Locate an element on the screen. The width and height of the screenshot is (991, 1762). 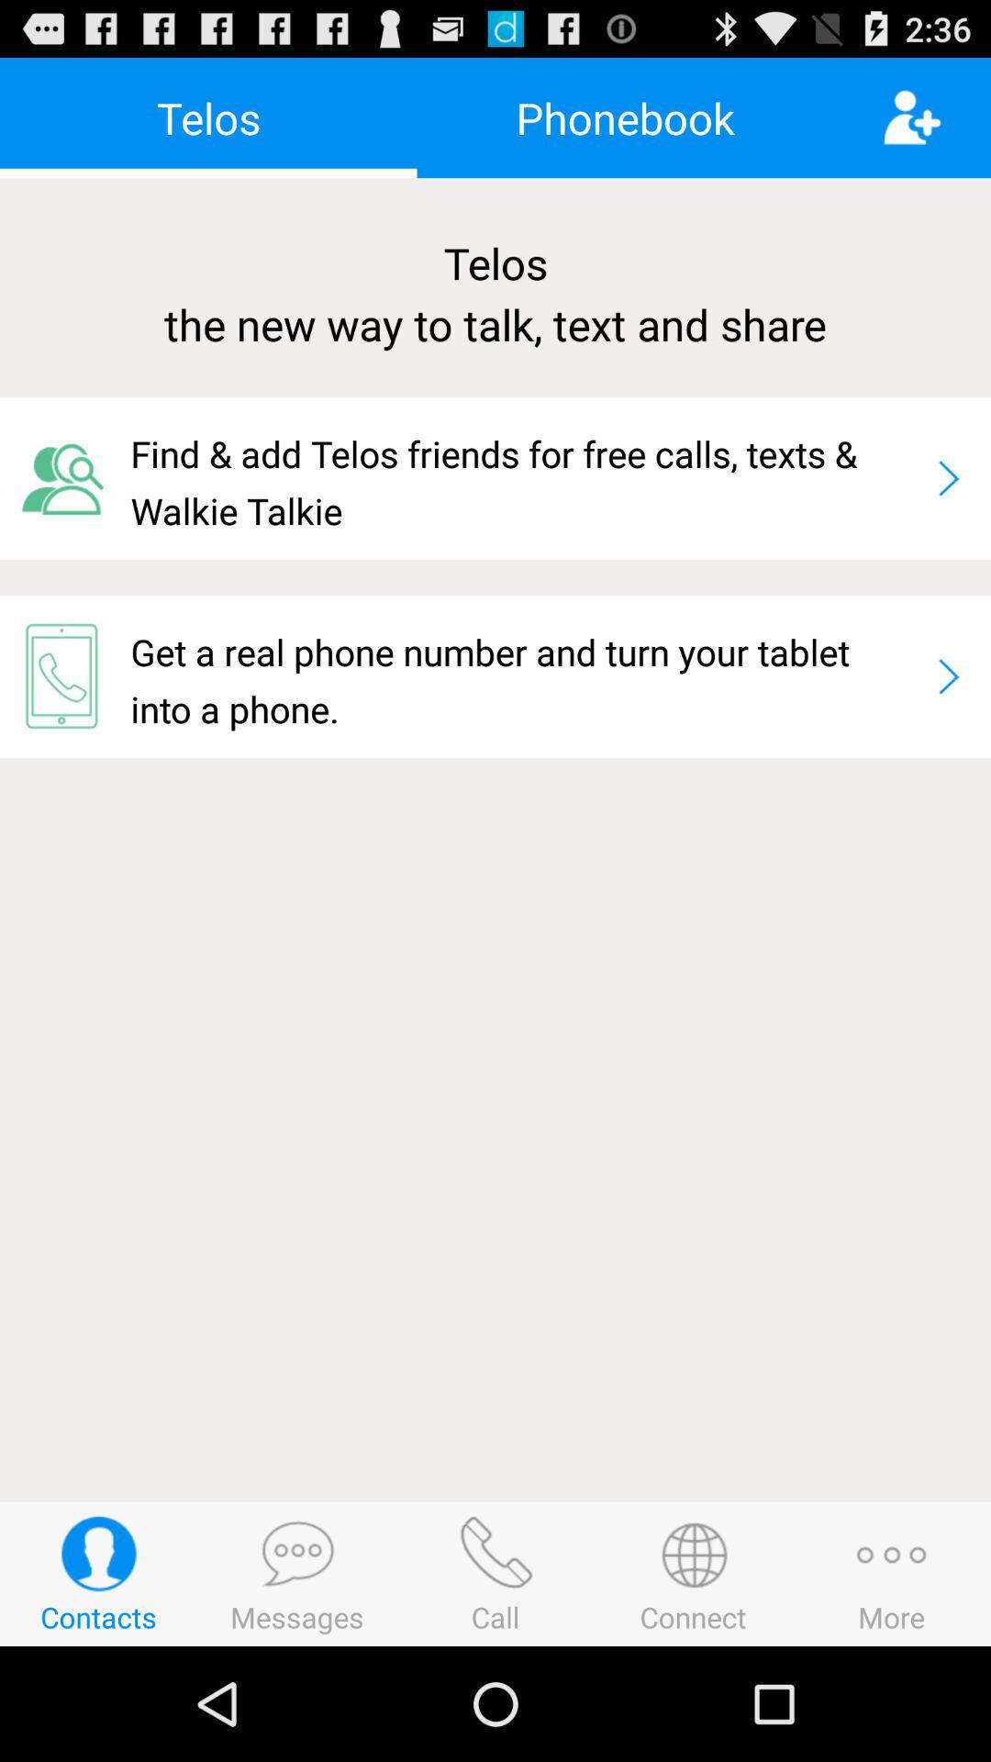
turn off the item above find add telos icon is located at coordinates (495, 294).